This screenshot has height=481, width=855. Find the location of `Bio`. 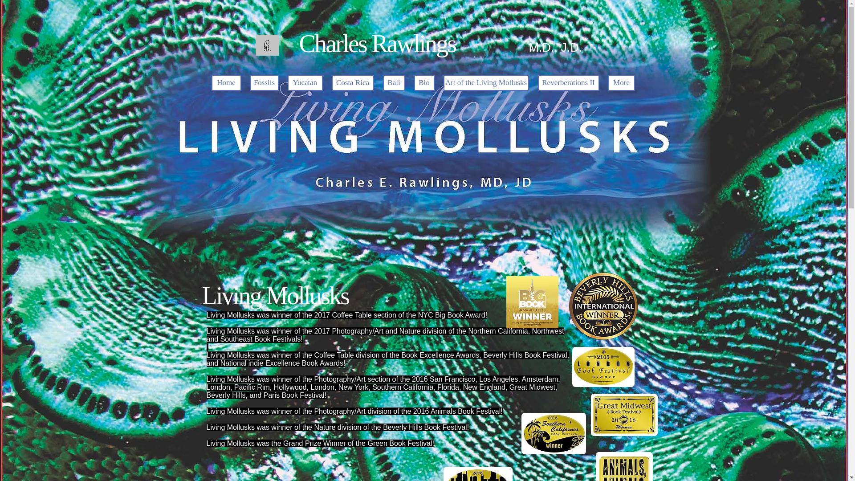

Bio is located at coordinates (424, 83).